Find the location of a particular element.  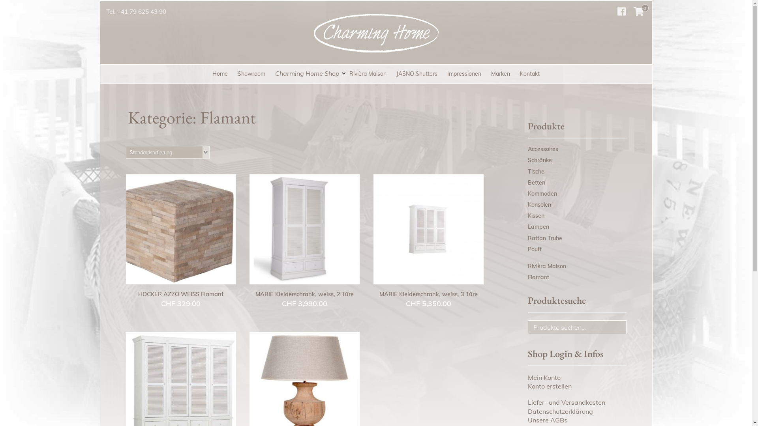

Konto erstellen is located at coordinates (550, 386).